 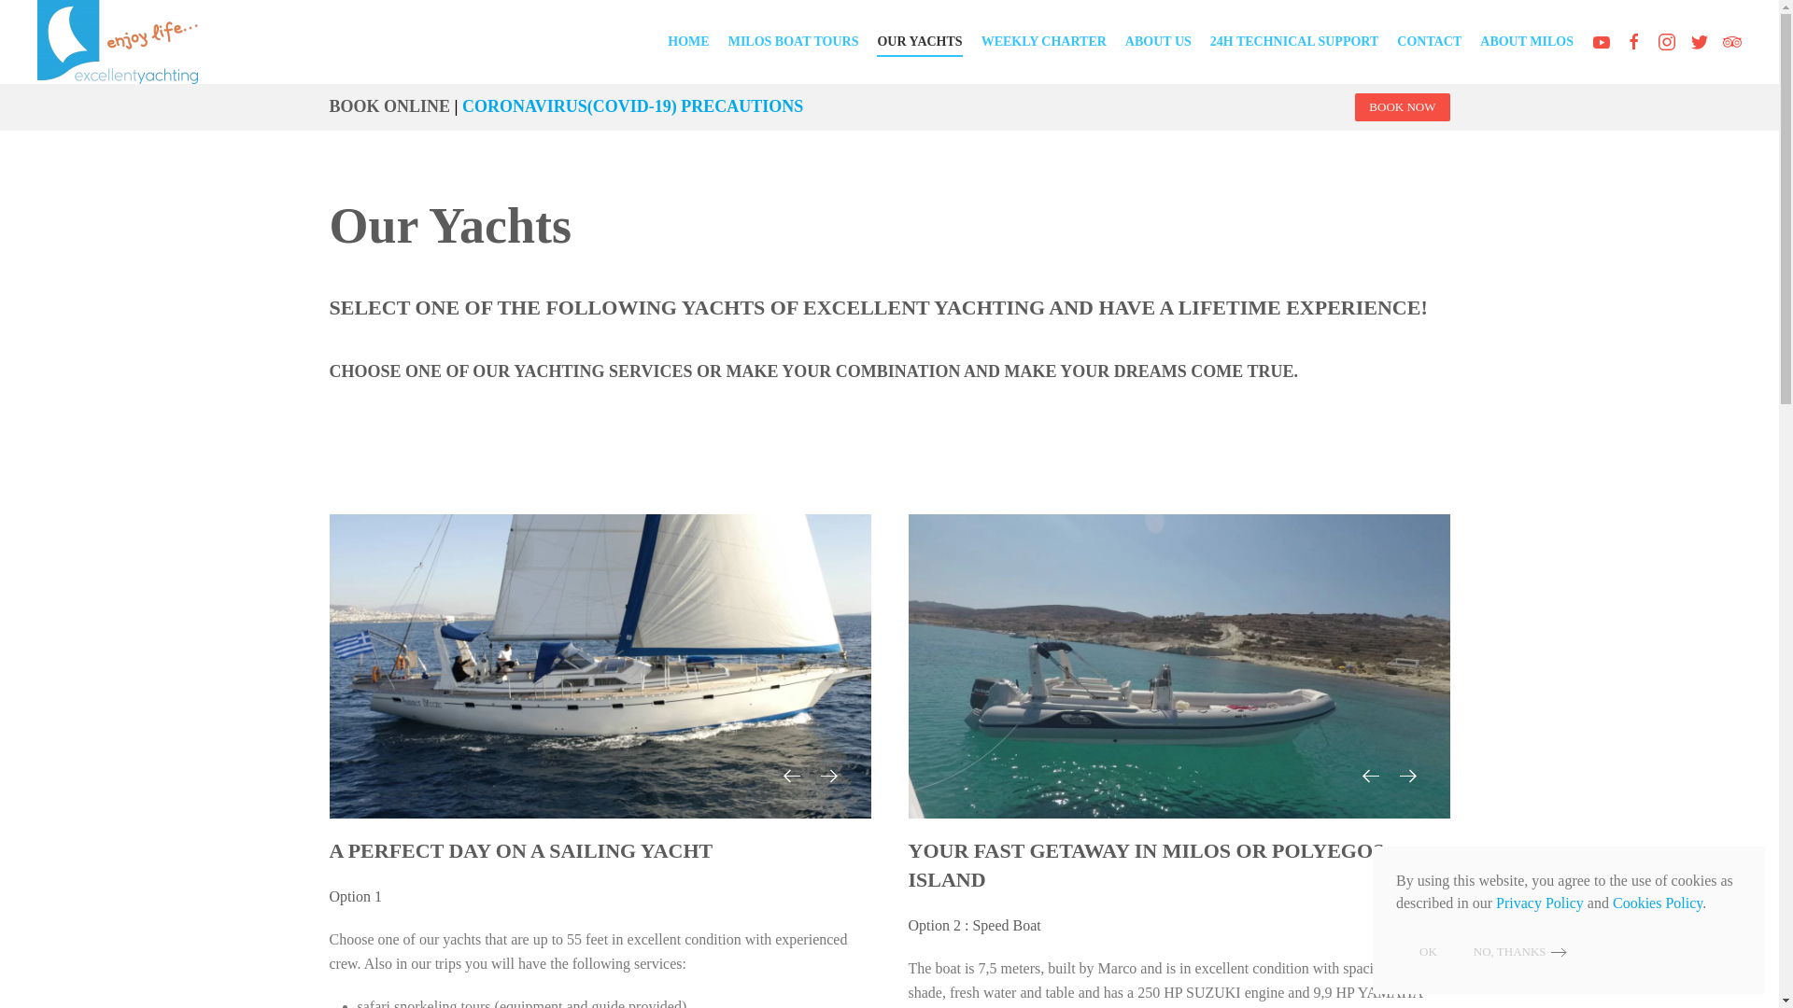 I want to click on NO, THANKS, so click(x=1522, y=951).